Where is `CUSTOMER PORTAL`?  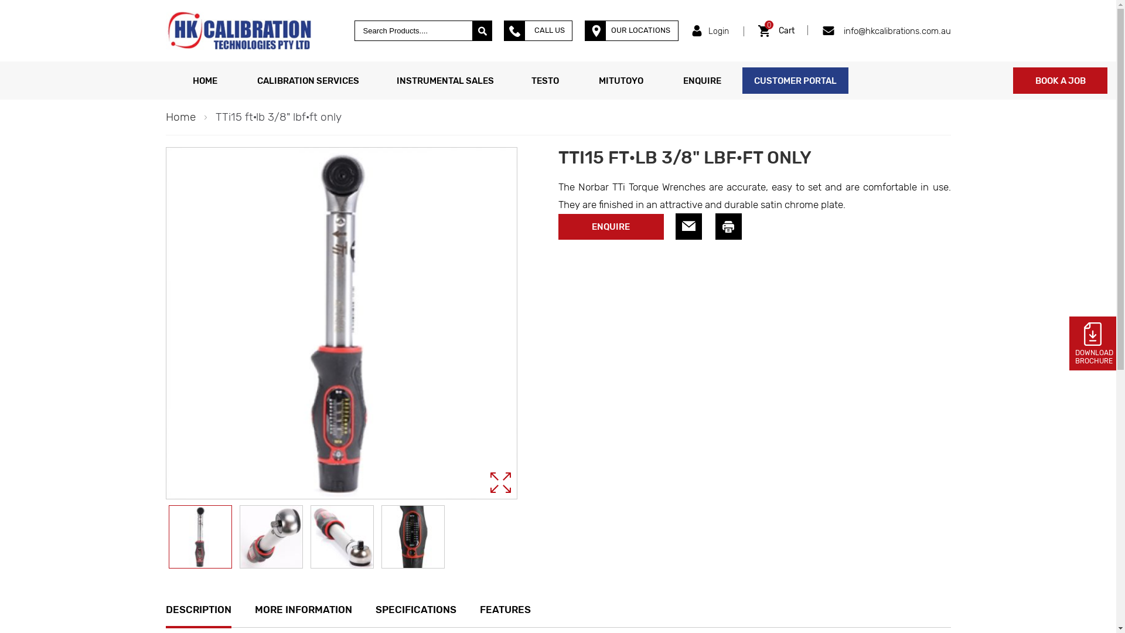 CUSTOMER PORTAL is located at coordinates (795, 81).